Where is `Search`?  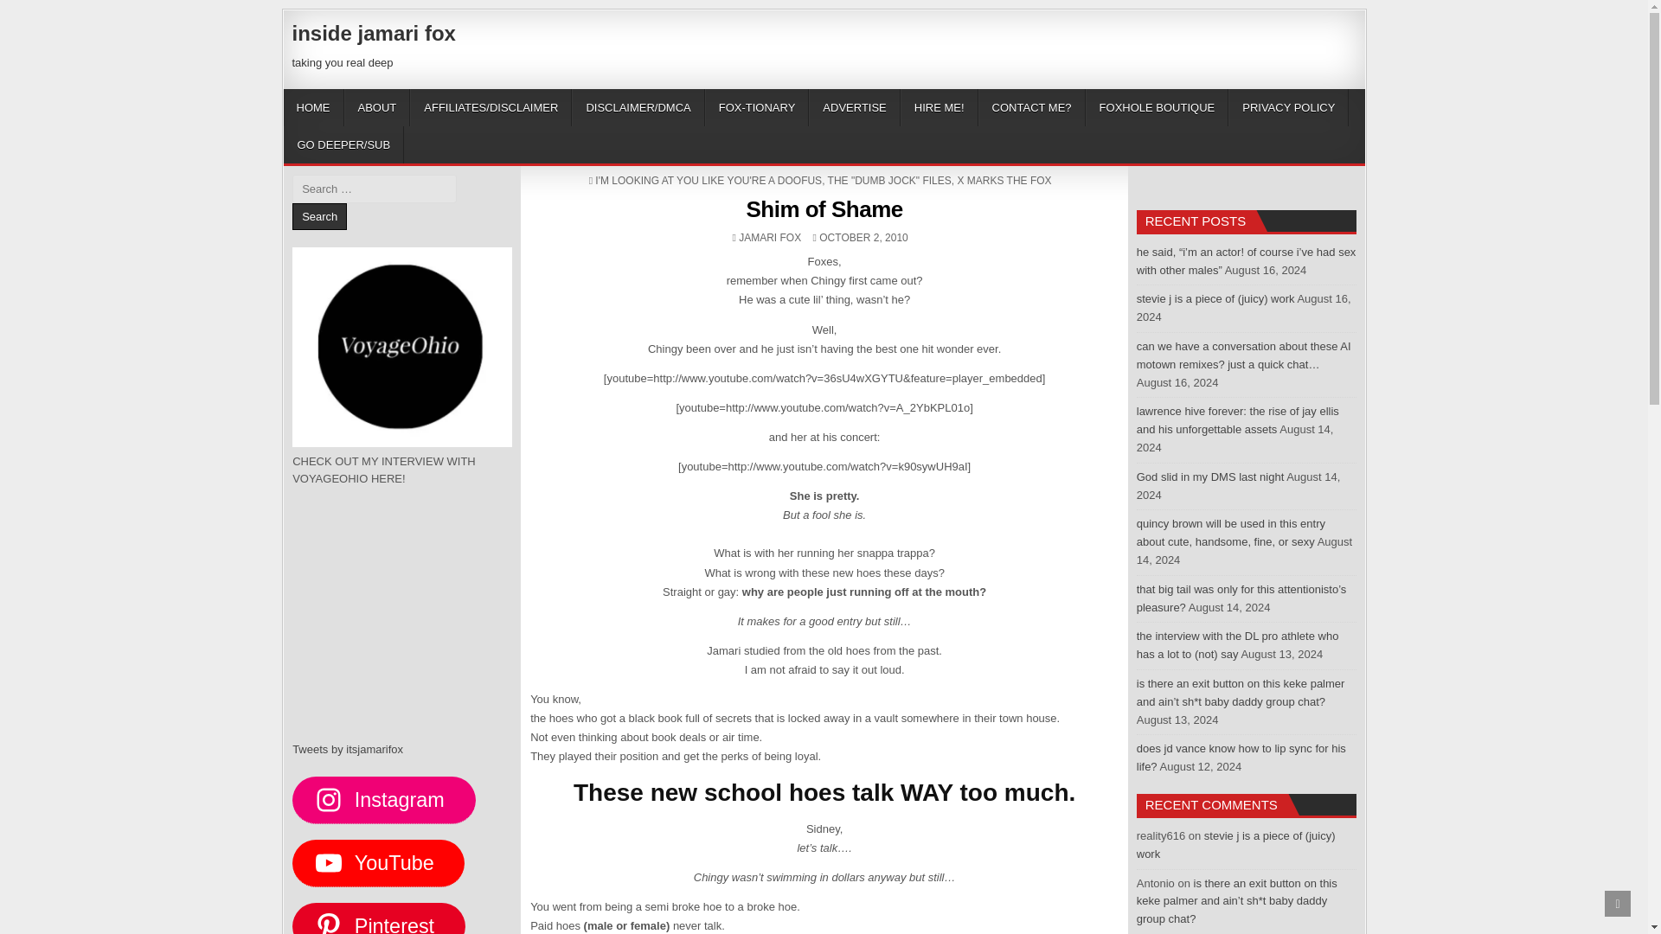
Search is located at coordinates (319, 216).